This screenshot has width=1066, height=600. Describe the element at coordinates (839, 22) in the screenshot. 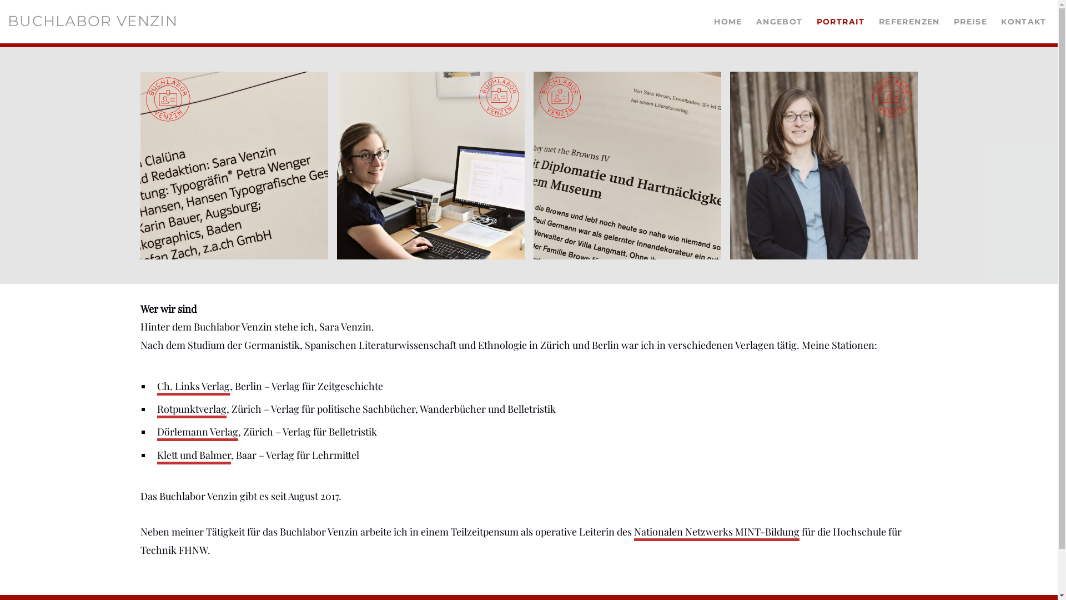

I see `PORTRAIT` at that location.